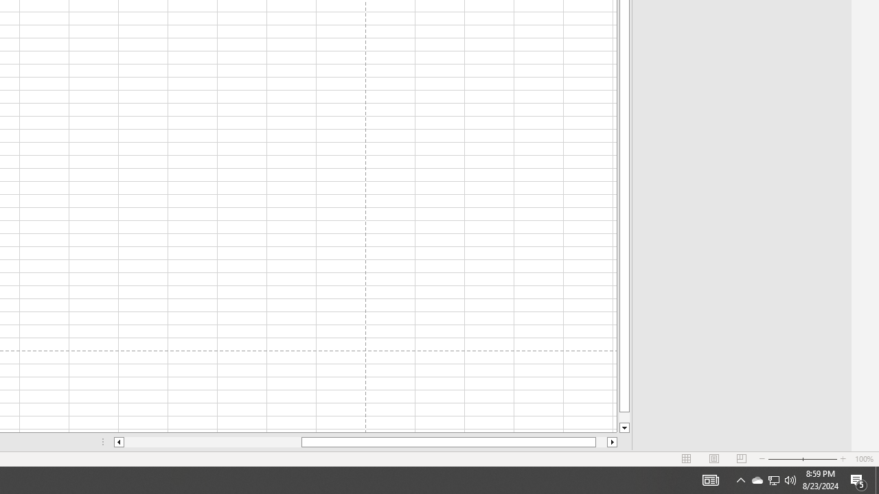 Image resolution: width=879 pixels, height=494 pixels. I want to click on Class: NetUIScrollBar, so click(365, 442).